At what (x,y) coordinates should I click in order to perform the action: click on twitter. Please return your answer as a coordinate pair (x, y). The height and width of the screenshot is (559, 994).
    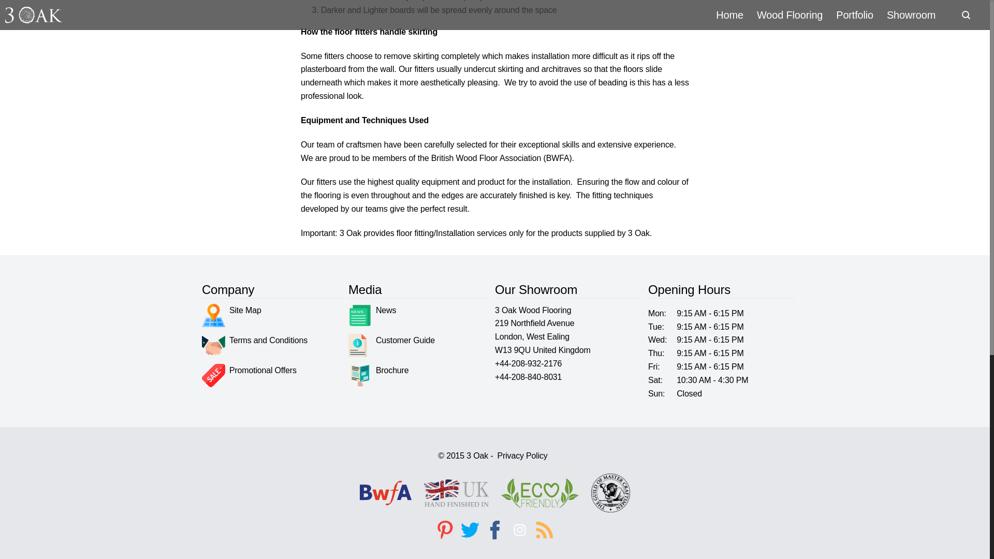
    Looking at the image, I should click on (470, 530).